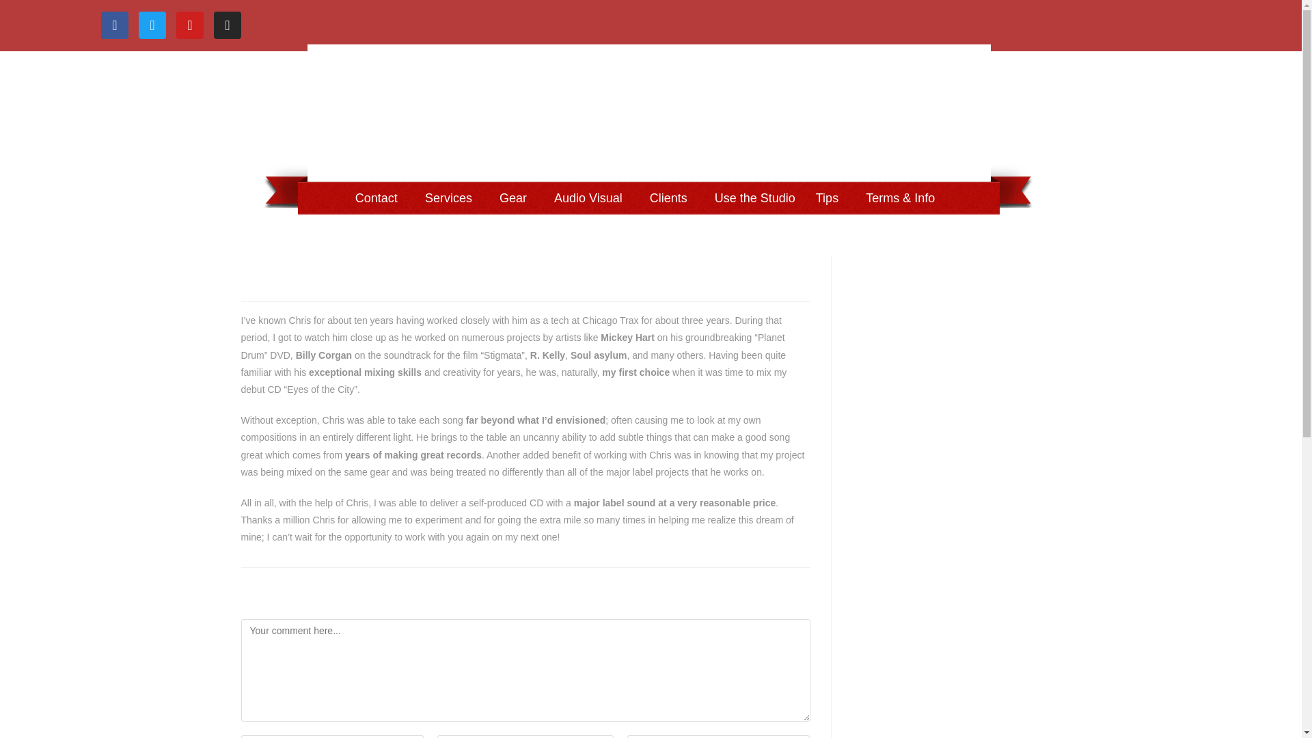  I want to click on Tips, so click(830, 198).